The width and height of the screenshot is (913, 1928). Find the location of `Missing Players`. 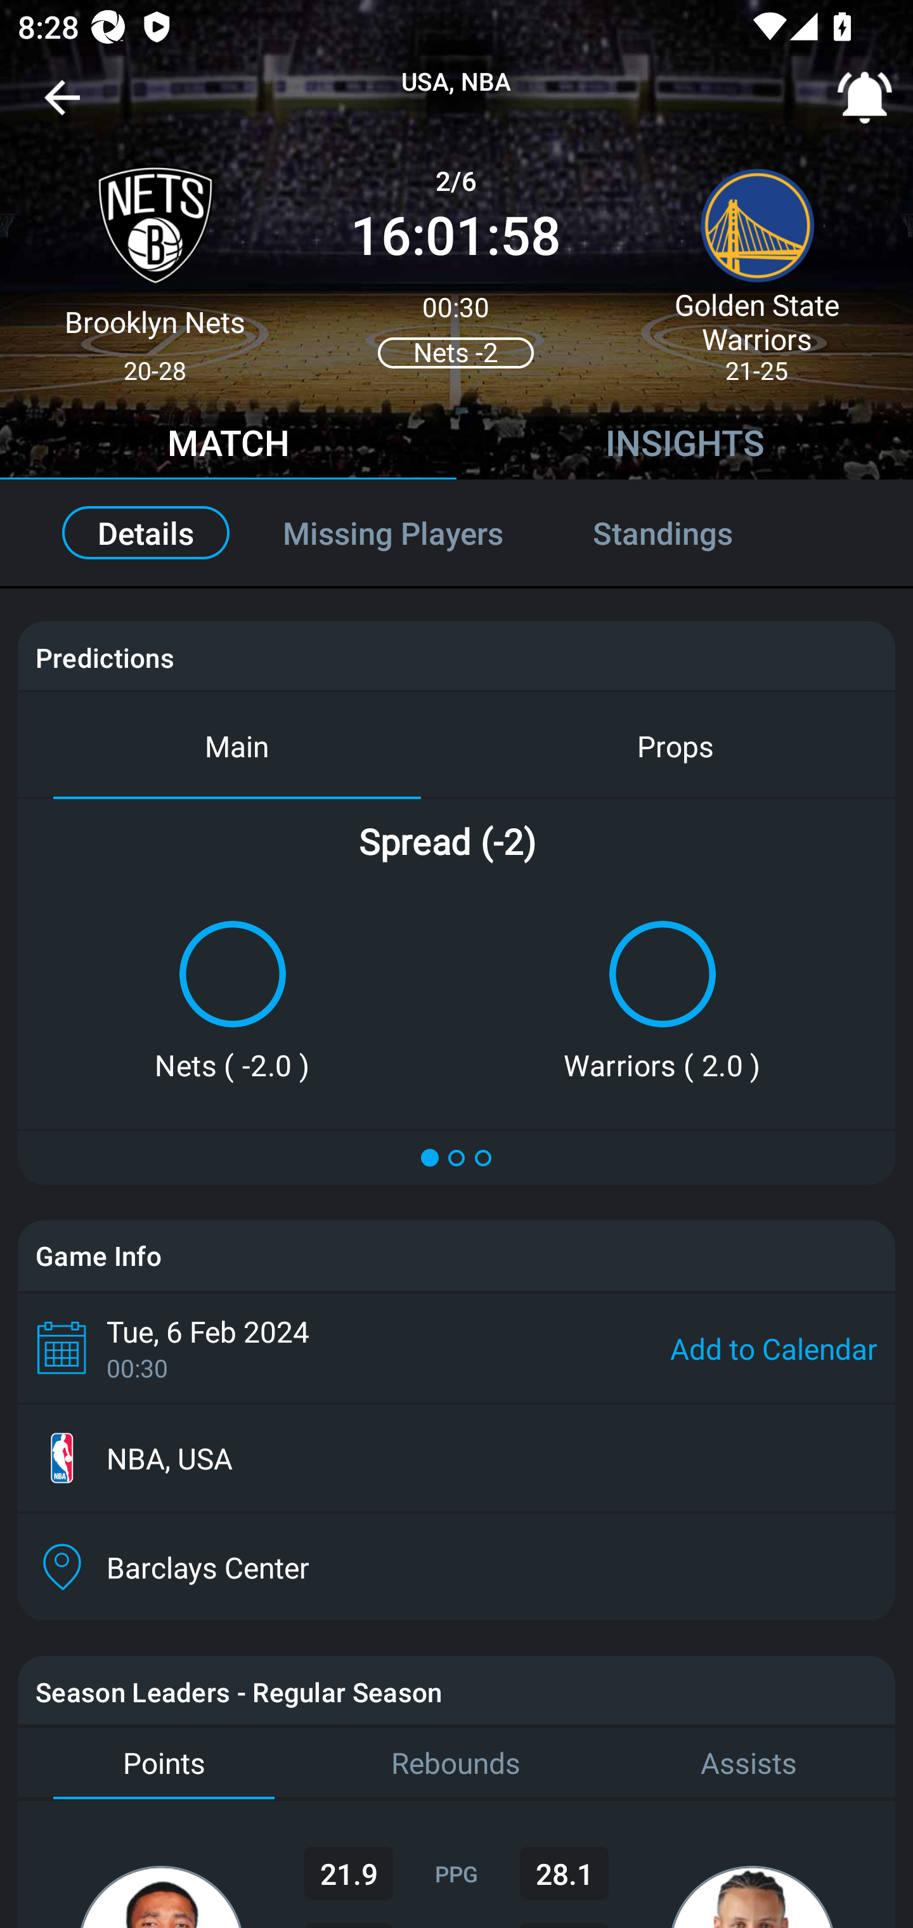

Missing Players is located at coordinates (393, 533).